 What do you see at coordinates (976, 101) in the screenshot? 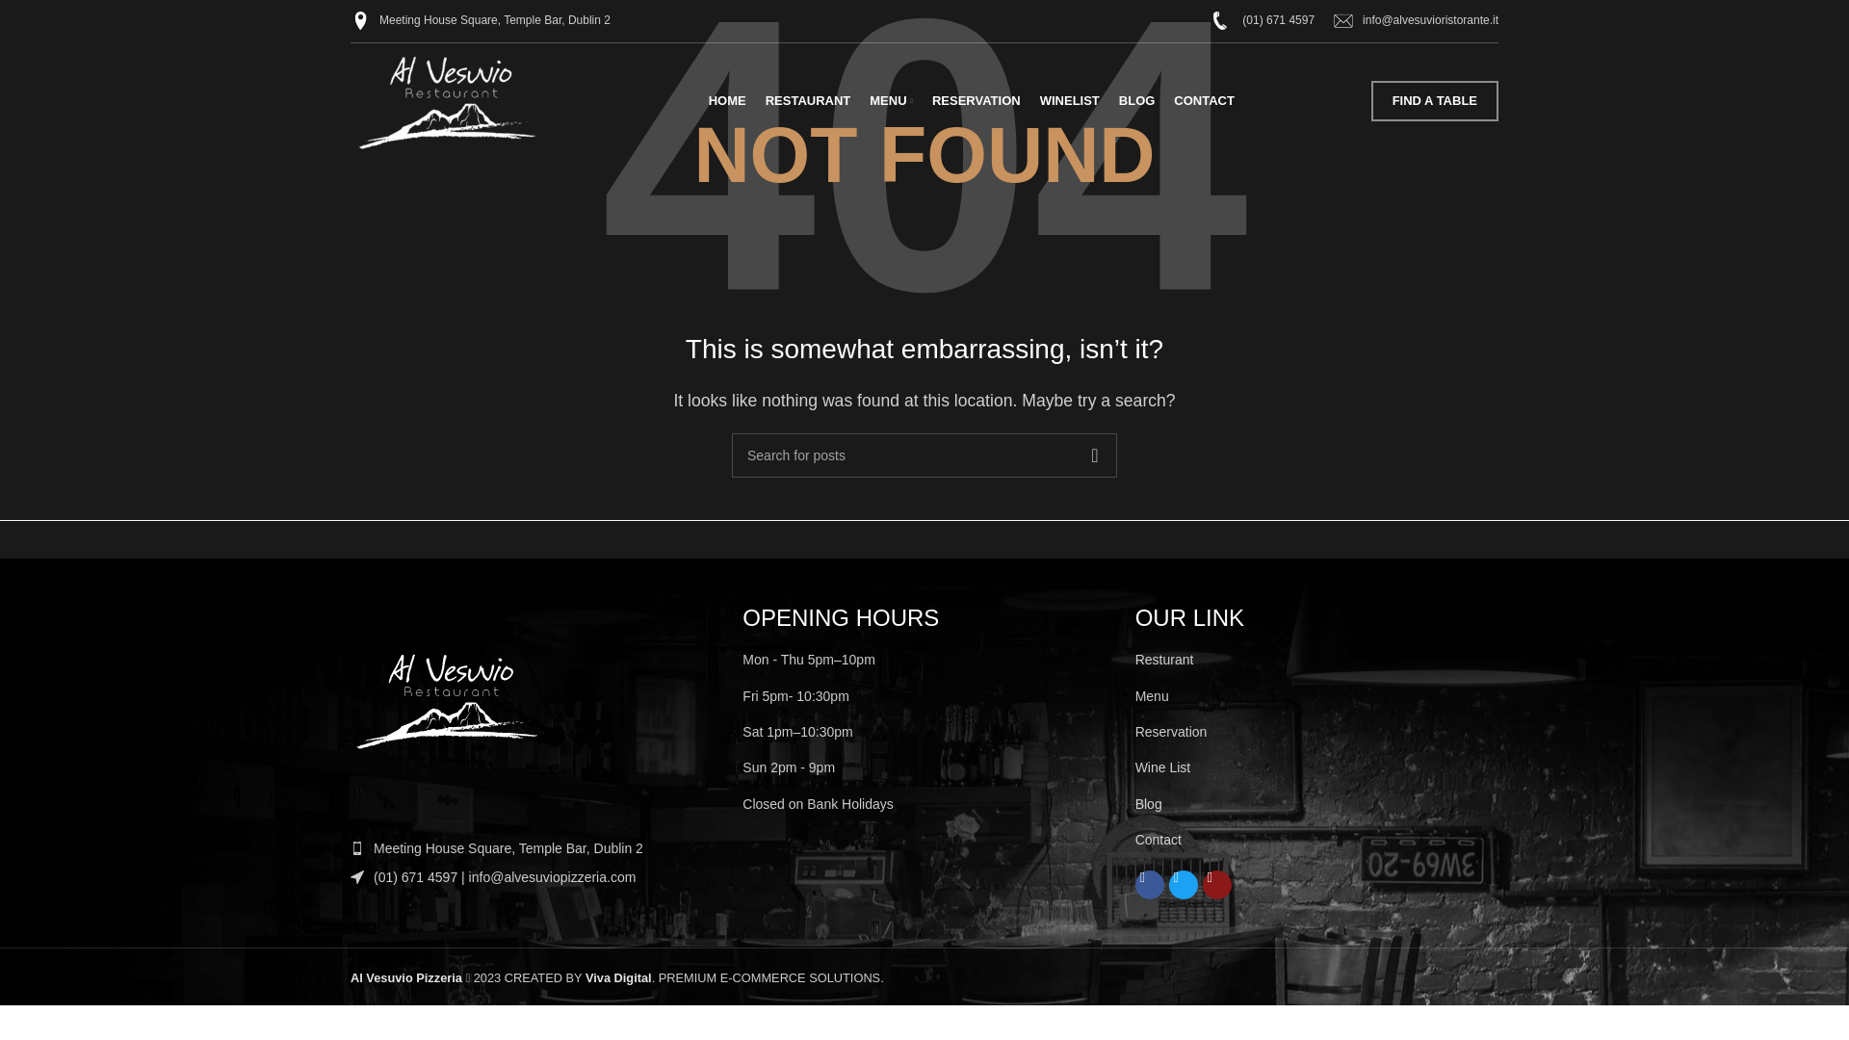
I see `RESERVATION` at bounding box center [976, 101].